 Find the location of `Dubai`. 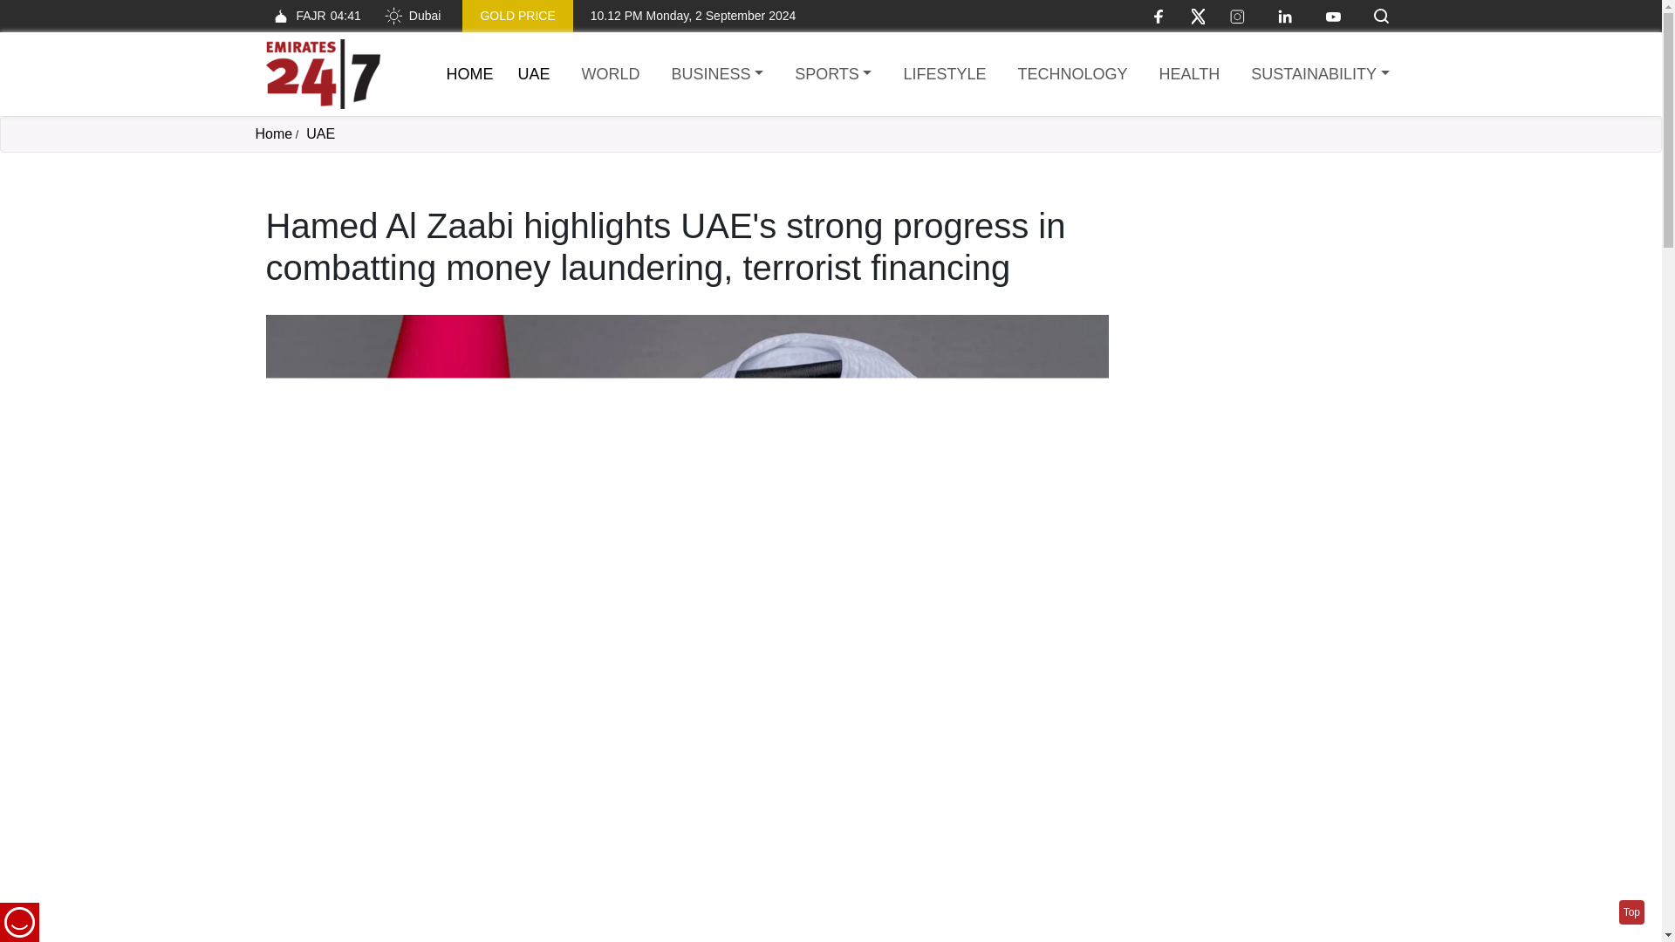

Dubai is located at coordinates (412, 16).